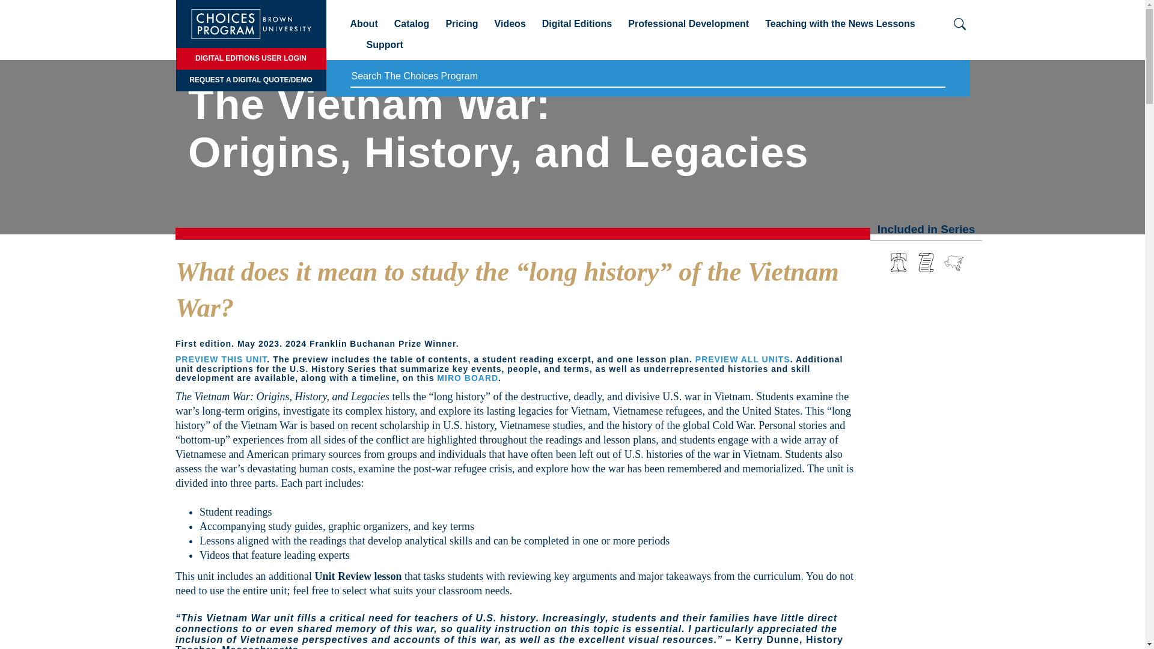 The image size is (1154, 649). Describe the element at coordinates (510, 28) in the screenshot. I see `Videos` at that location.